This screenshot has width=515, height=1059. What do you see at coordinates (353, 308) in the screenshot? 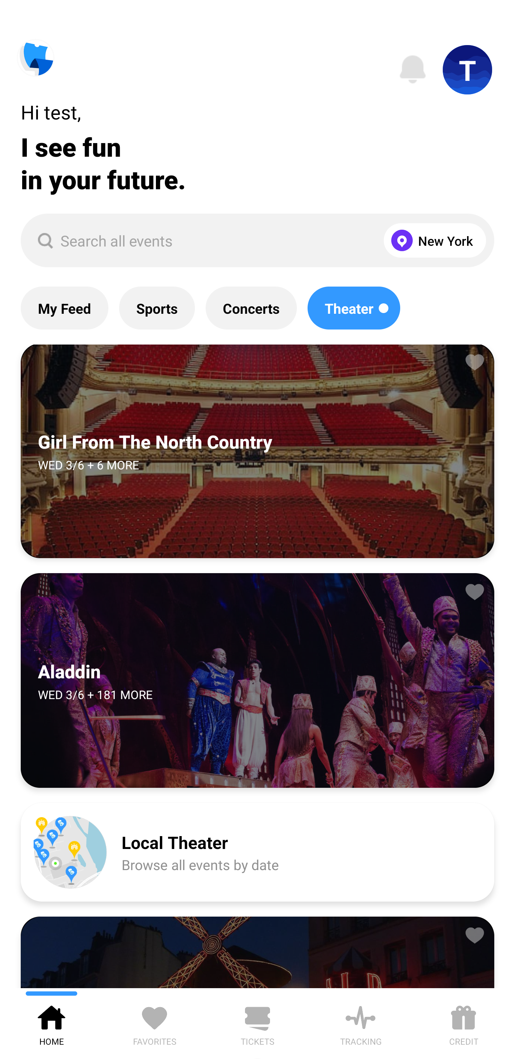
I see `Theater` at bounding box center [353, 308].